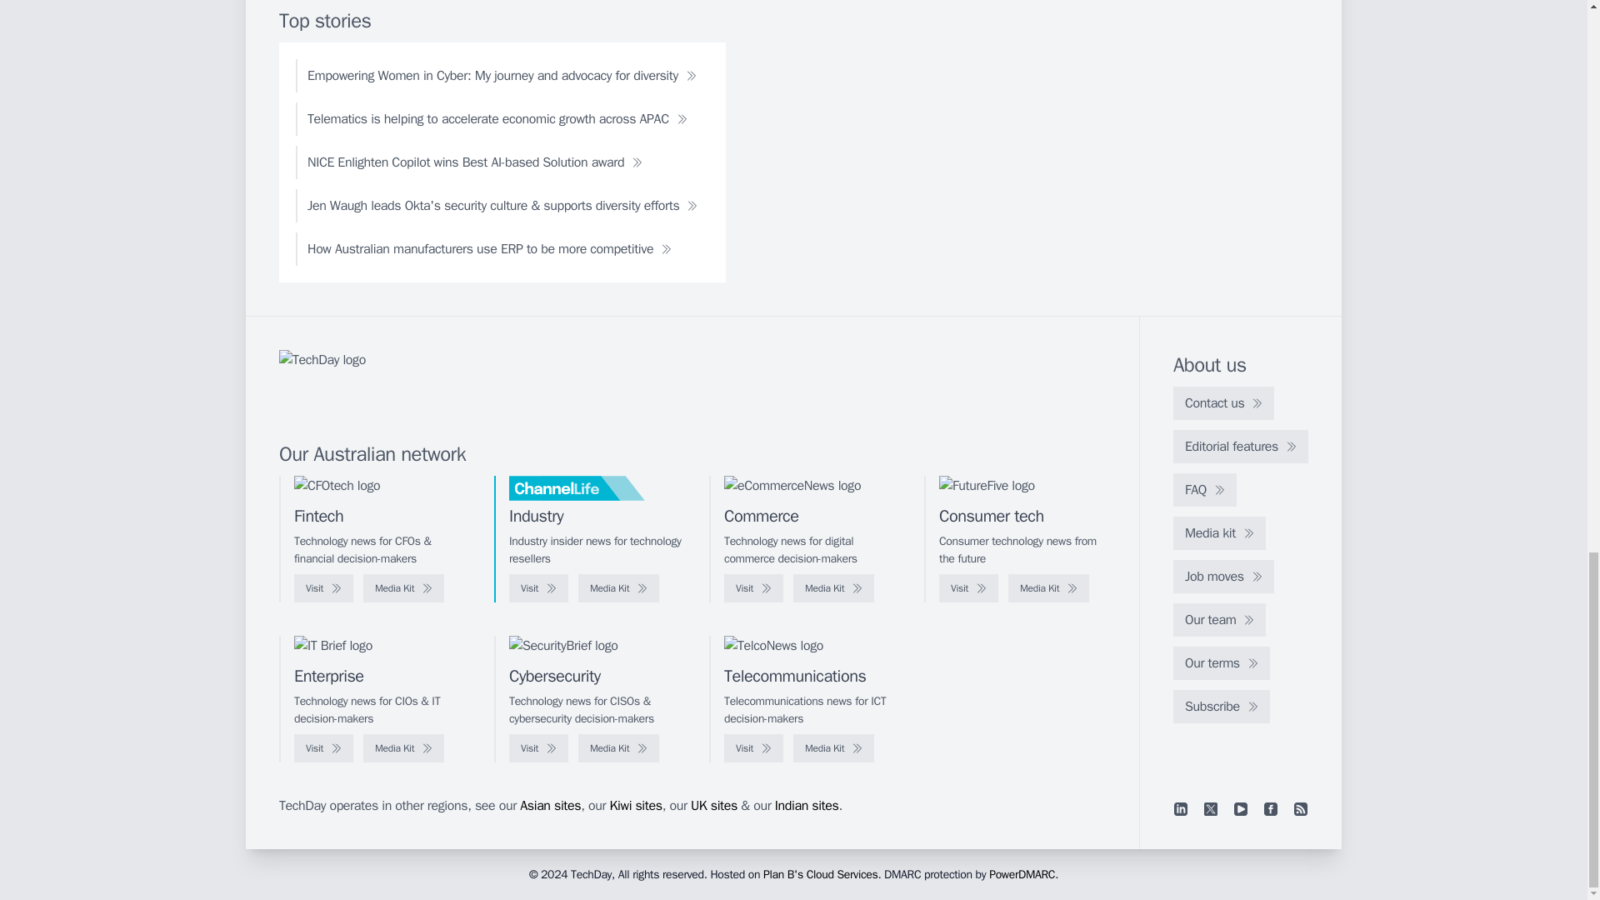 The width and height of the screenshot is (1600, 900). What do you see at coordinates (618, 588) in the screenshot?
I see `Media Kit` at bounding box center [618, 588].